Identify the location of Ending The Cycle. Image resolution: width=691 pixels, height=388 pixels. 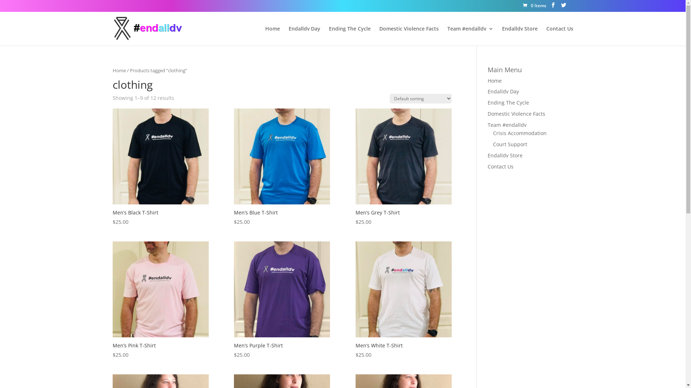
(350, 36).